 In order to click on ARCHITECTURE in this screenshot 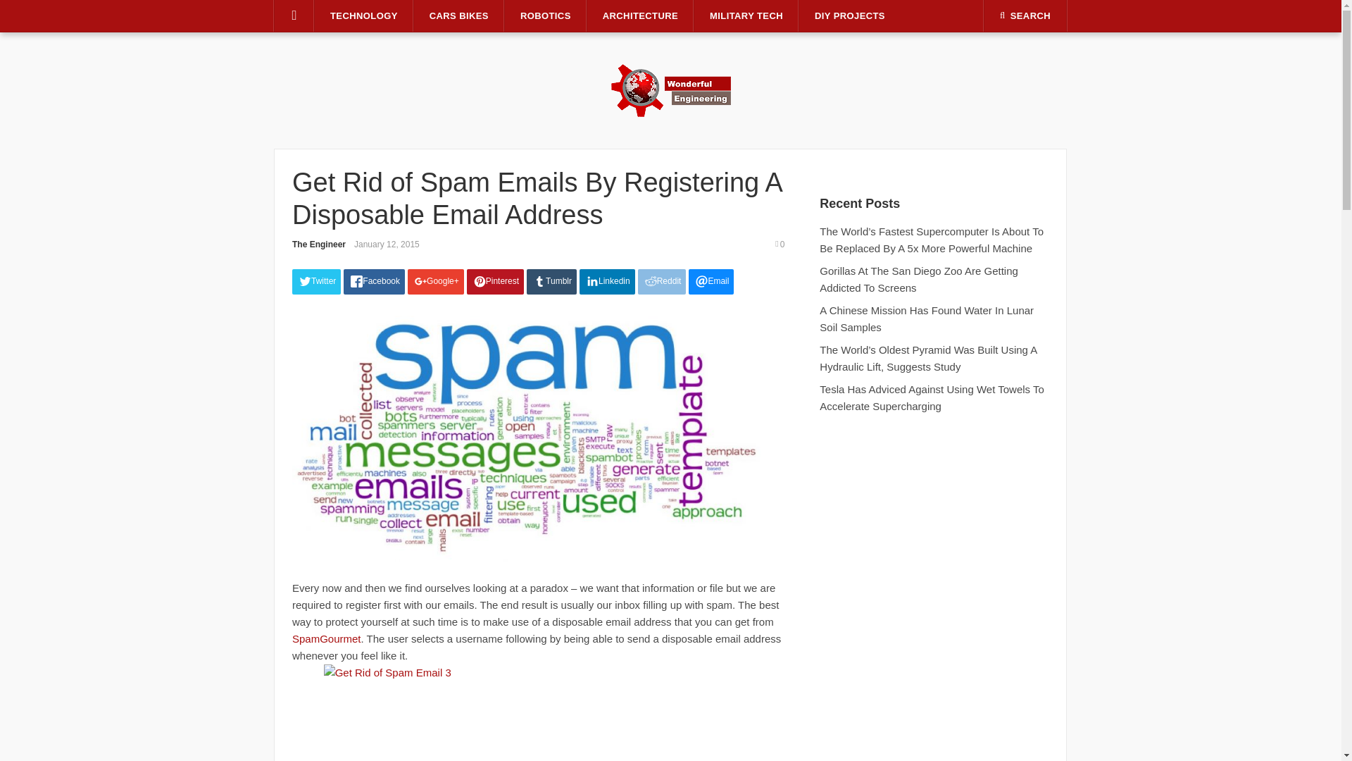, I will do `click(639, 16)`.